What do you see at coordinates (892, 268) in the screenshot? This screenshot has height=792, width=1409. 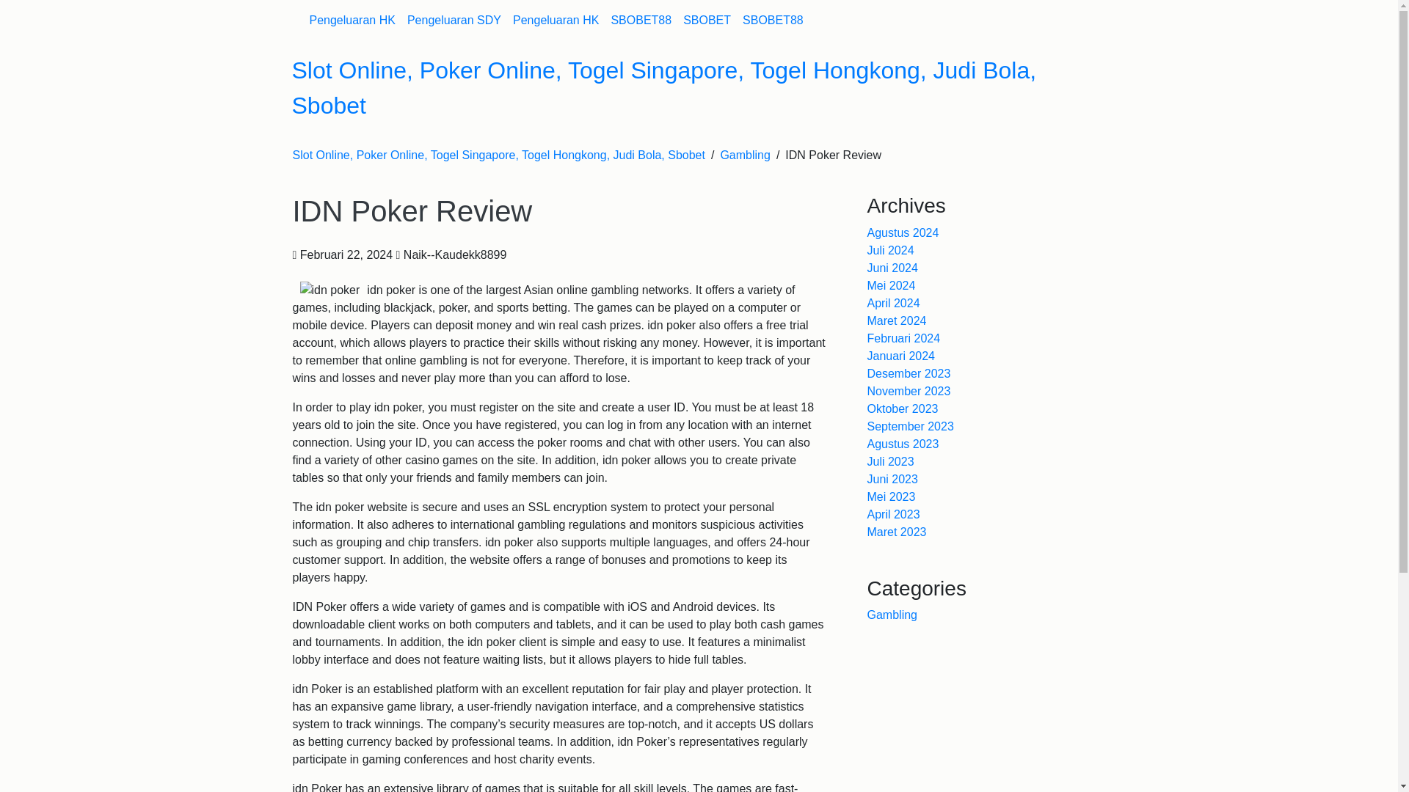 I see `Juni 2024` at bounding box center [892, 268].